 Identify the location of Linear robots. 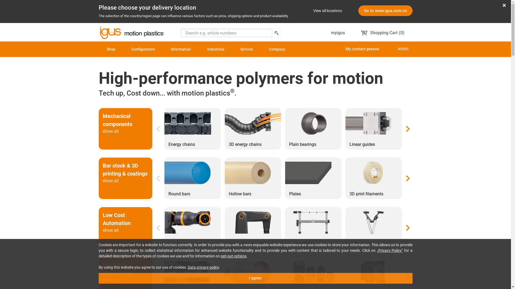
(313, 245).